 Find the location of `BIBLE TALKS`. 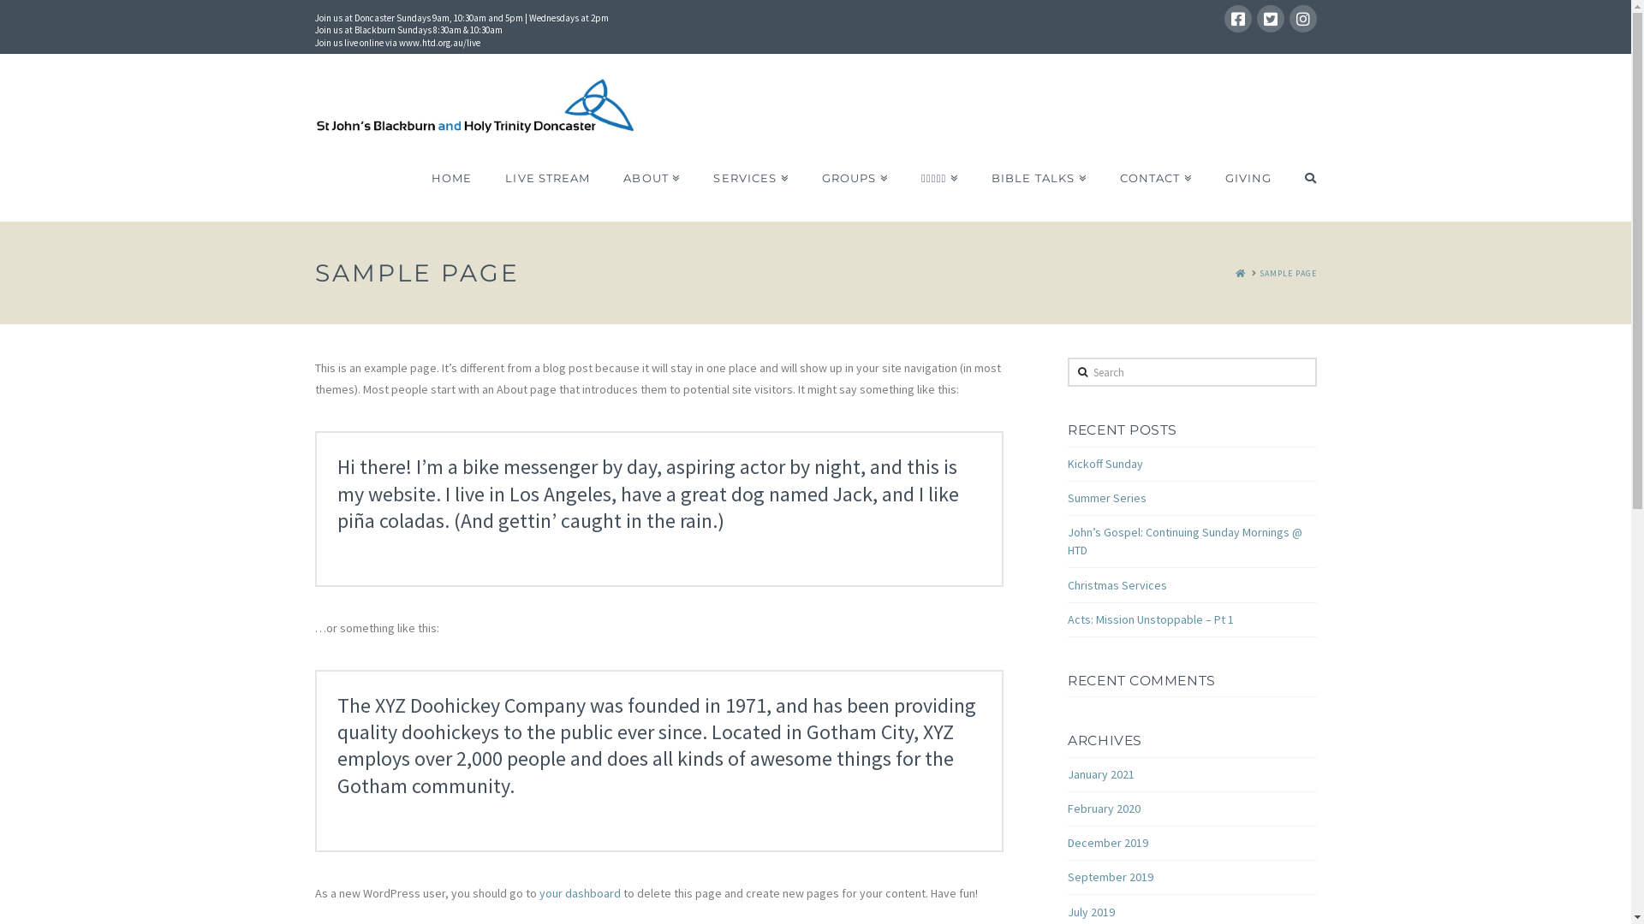

BIBLE TALKS is located at coordinates (1039, 179).